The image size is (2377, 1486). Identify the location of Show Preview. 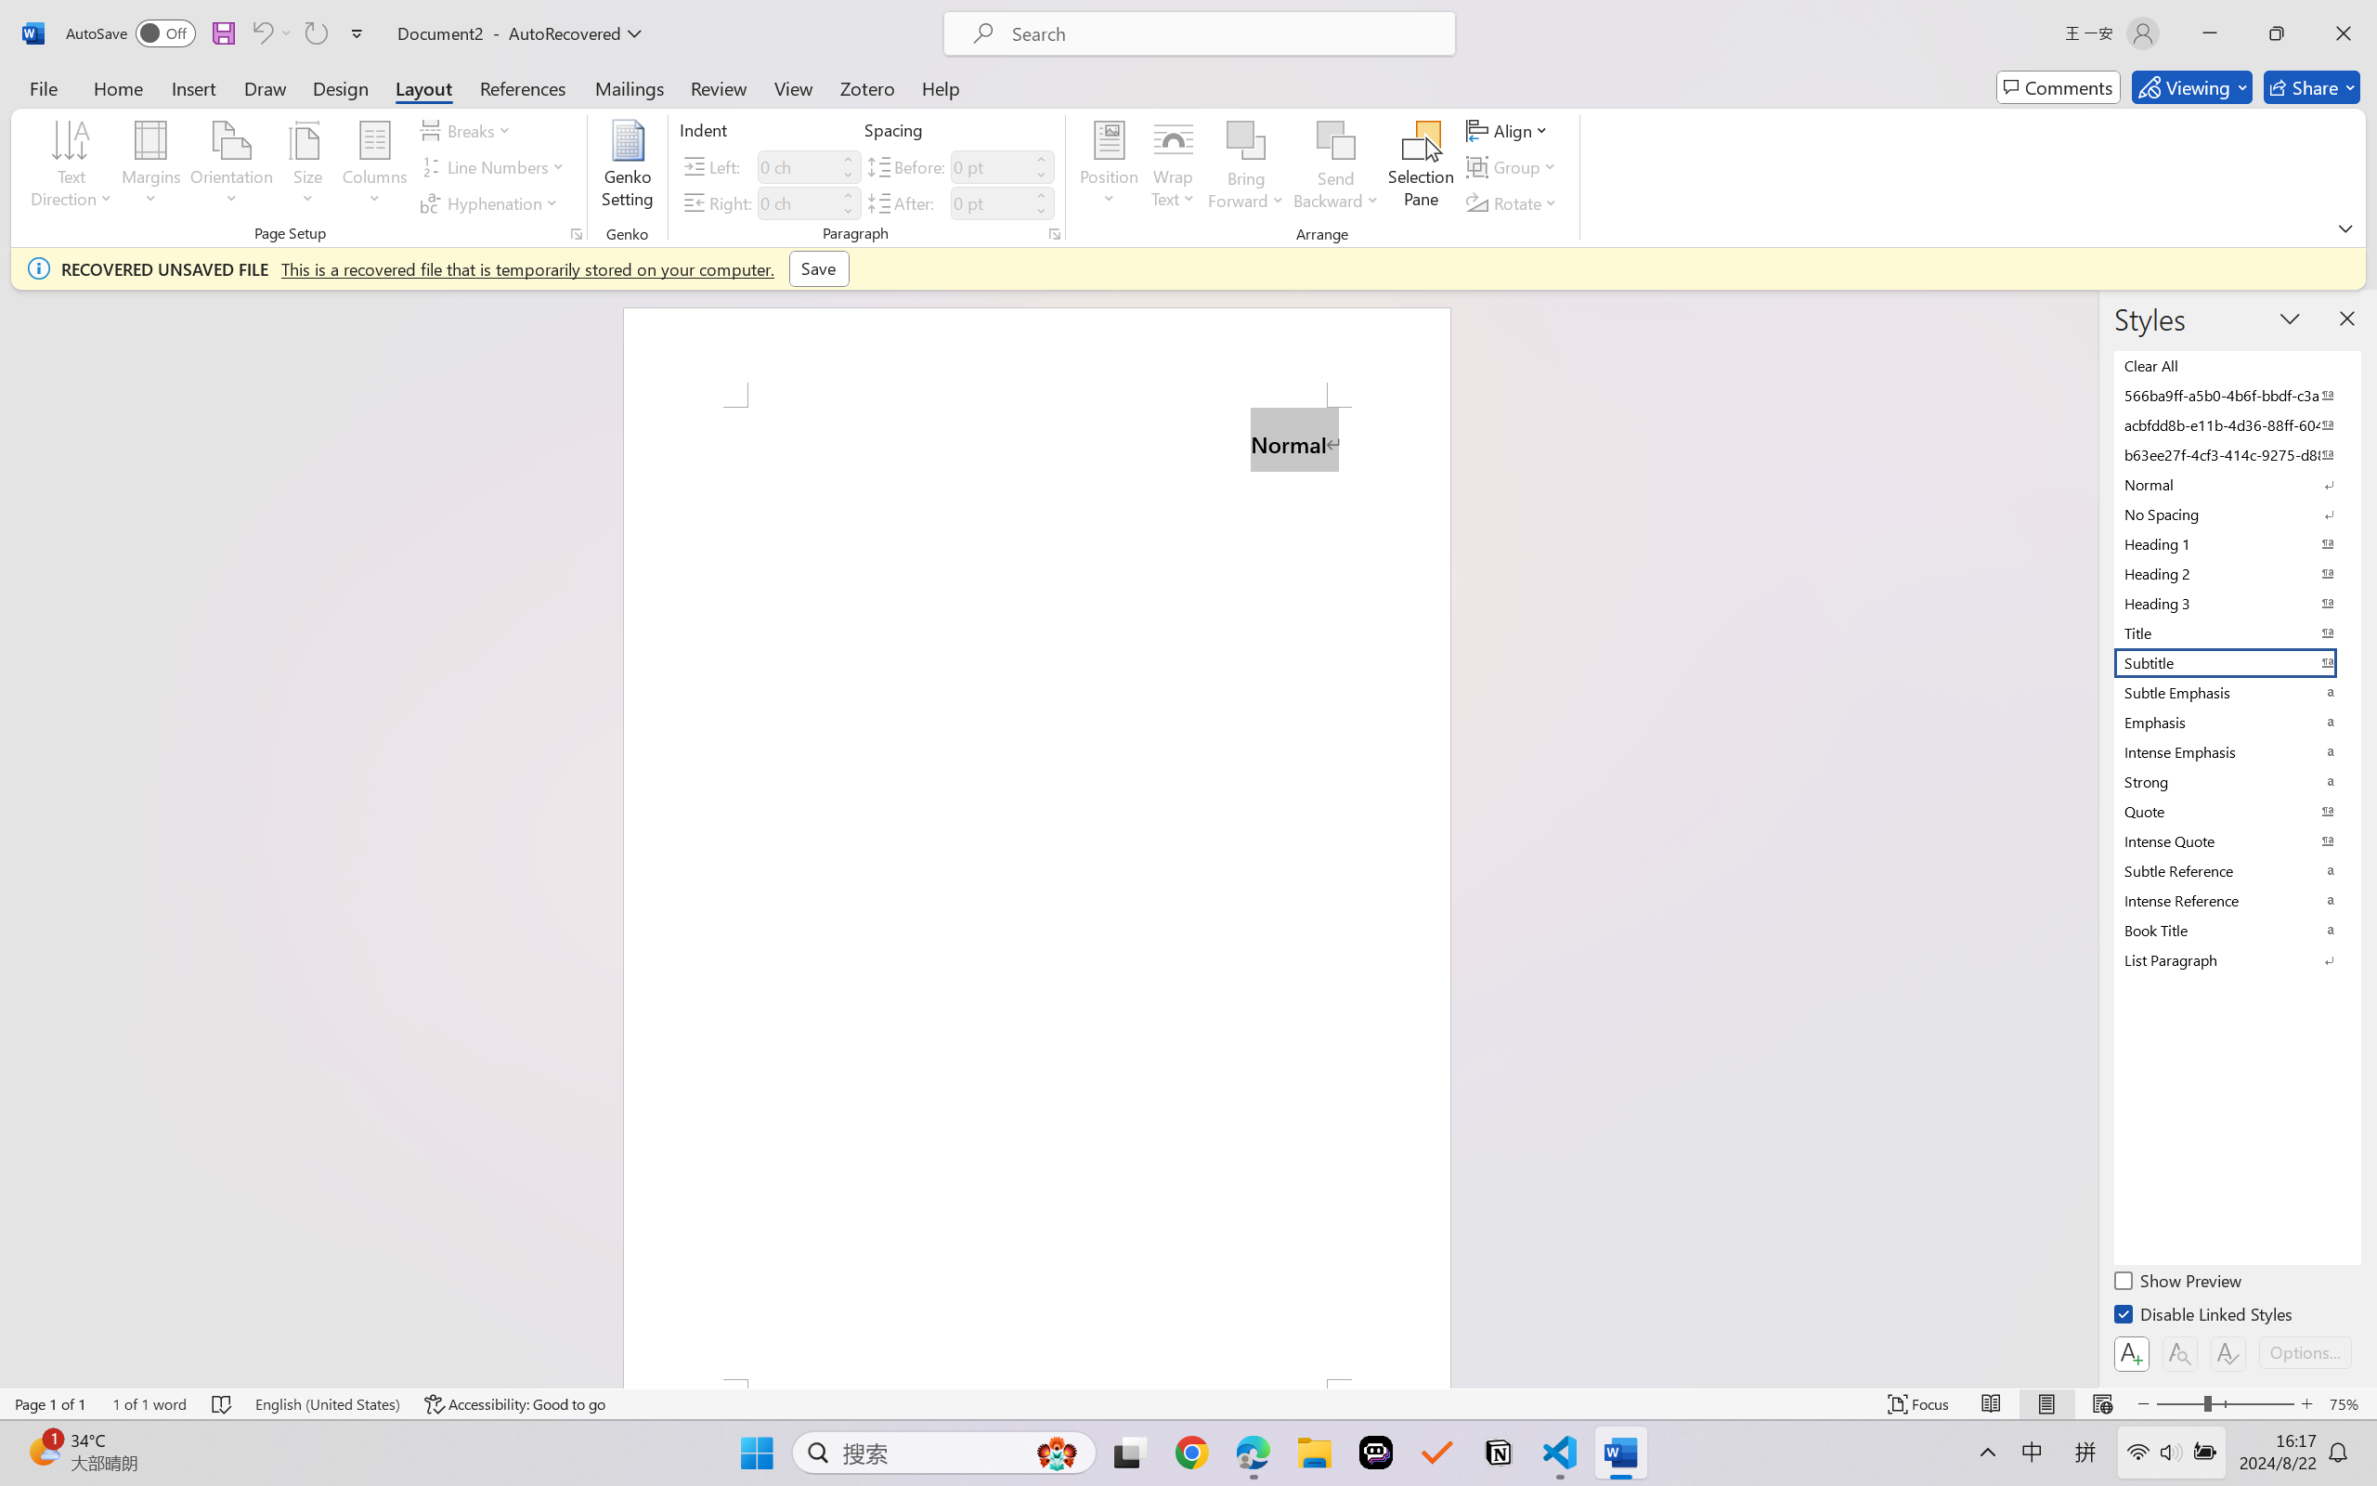
(2179, 1284).